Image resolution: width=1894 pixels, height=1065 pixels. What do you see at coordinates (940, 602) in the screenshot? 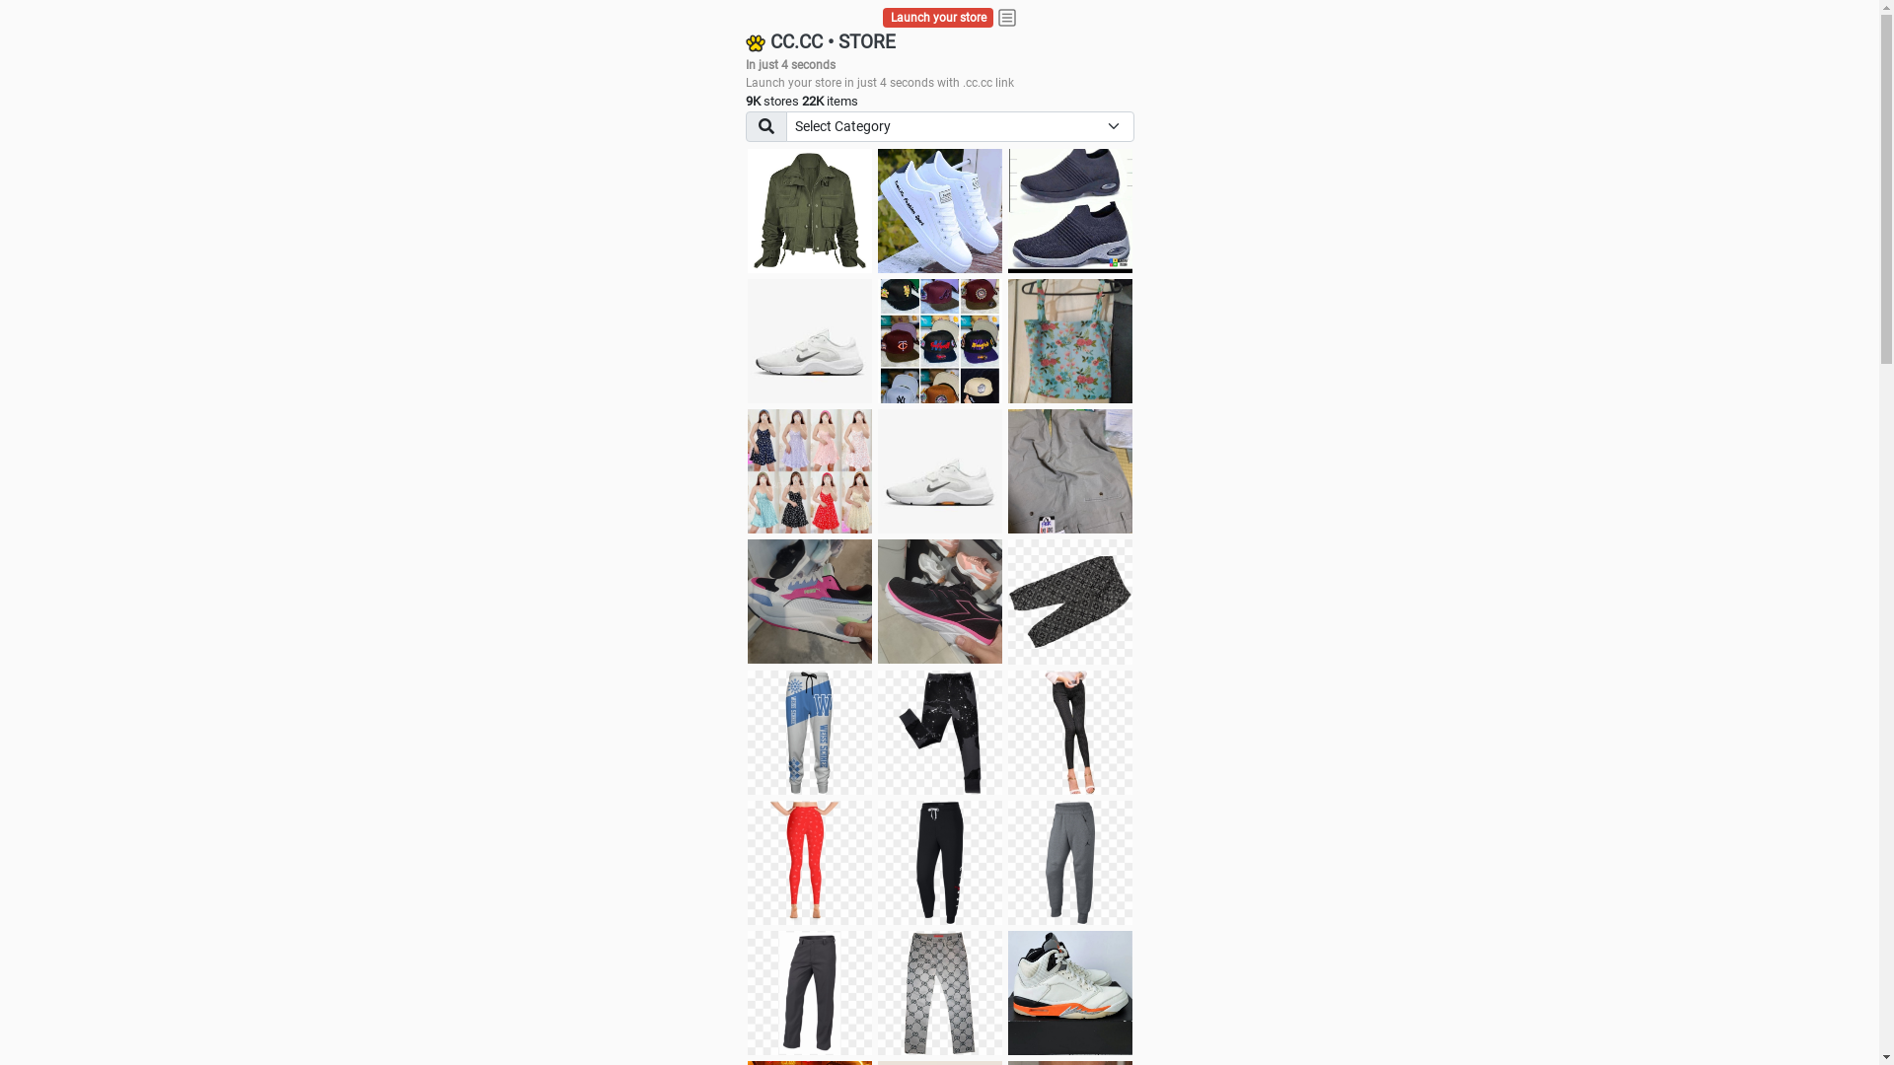
I see `Zapatillas` at bounding box center [940, 602].